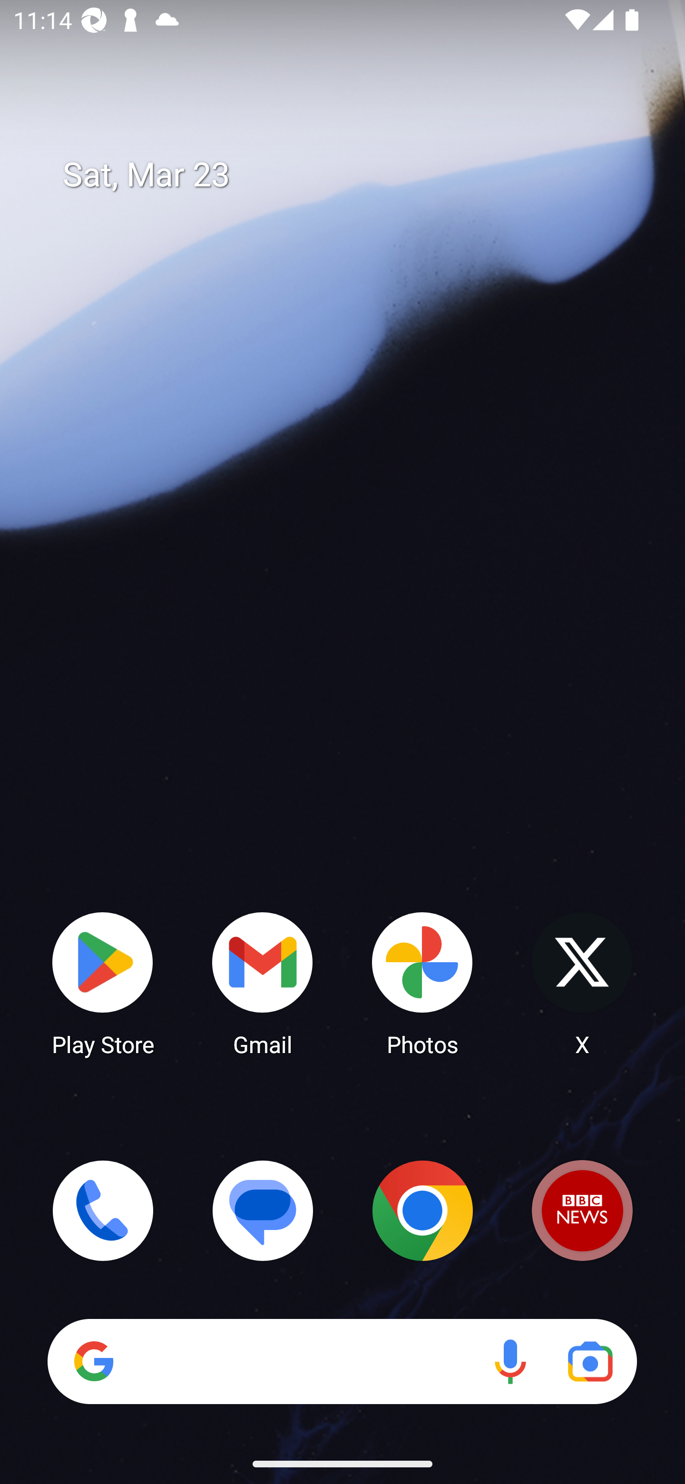 The image size is (685, 1484). I want to click on Sat, Mar 23, so click(356, 175).